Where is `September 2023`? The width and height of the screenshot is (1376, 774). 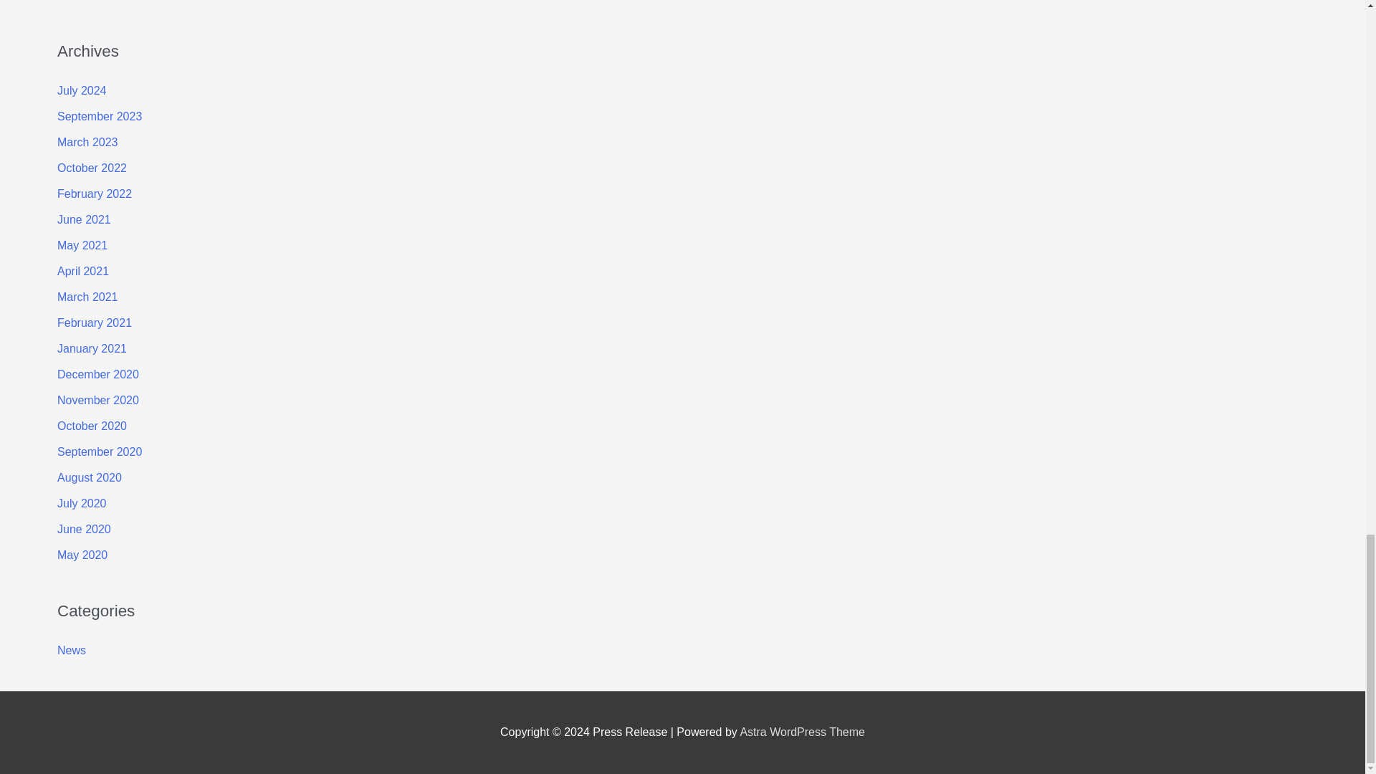
September 2023 is located at coordinates (99, 116).